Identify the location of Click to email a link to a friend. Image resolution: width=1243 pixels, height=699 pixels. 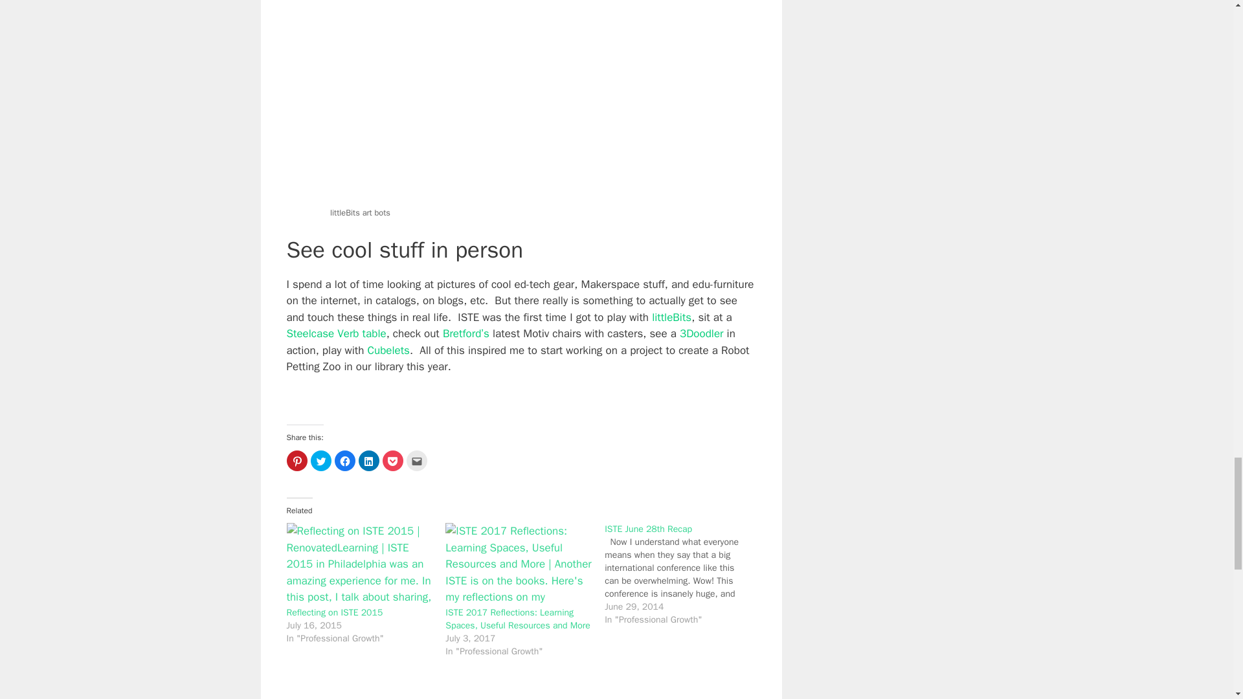
(417, 460).